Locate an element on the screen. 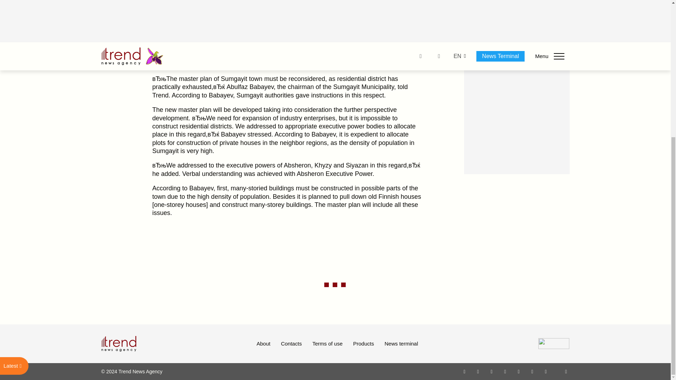 The height and width of the screenshot is (380, 676). Whatsapp is located at coordinates (465, 371).